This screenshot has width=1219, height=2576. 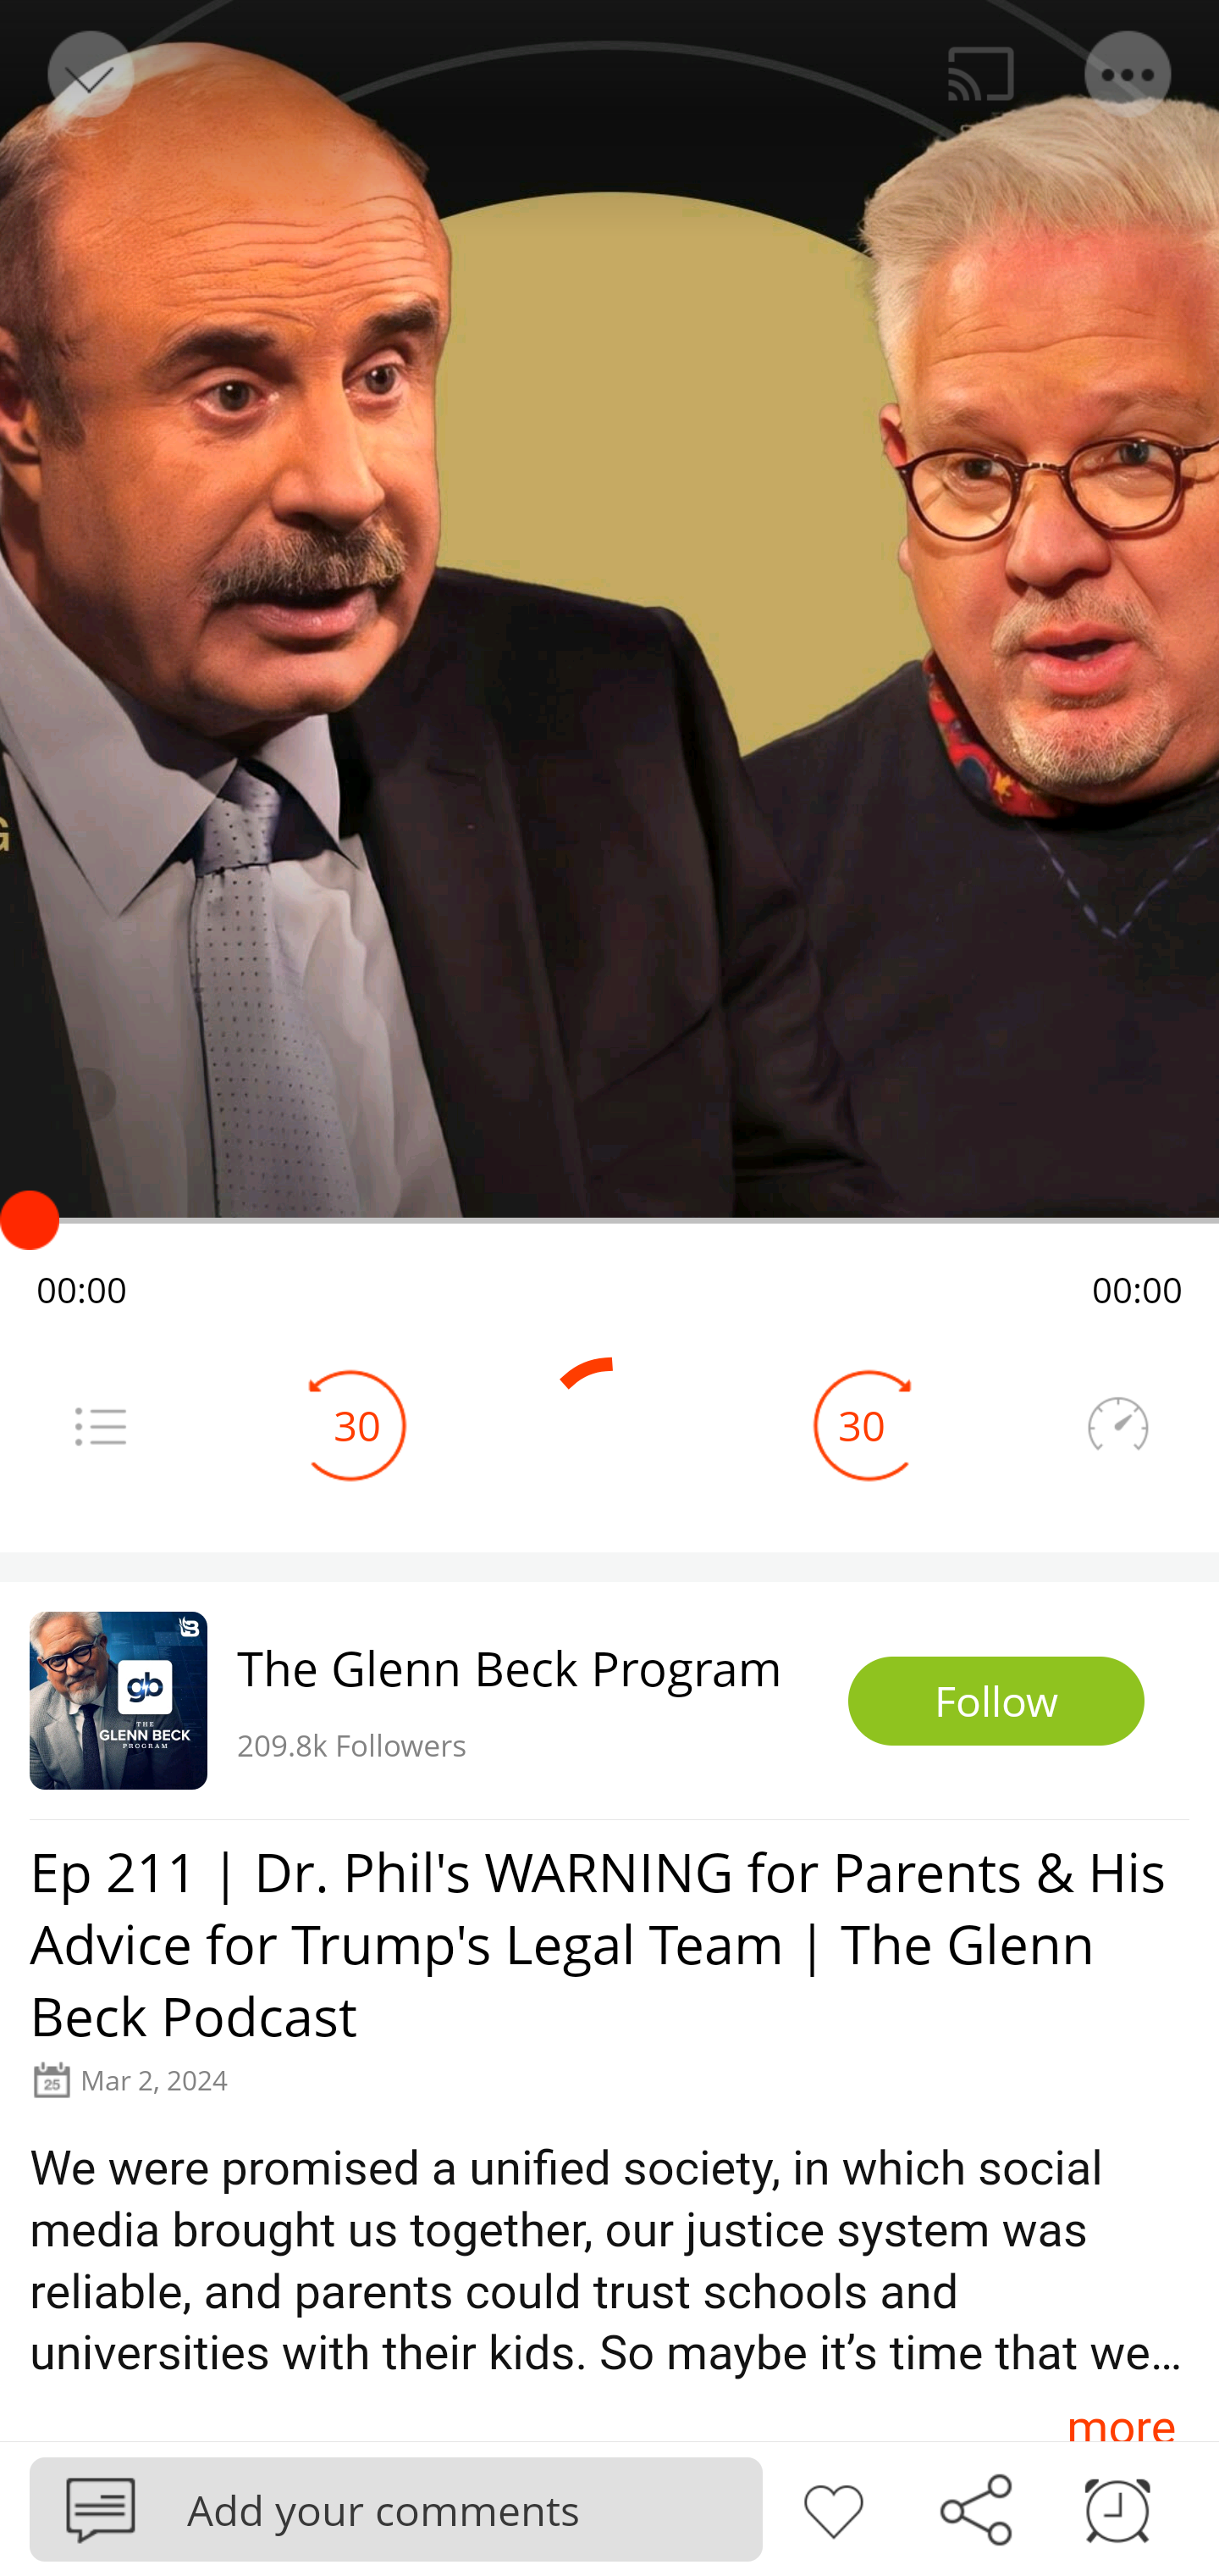 What do you see at coordinates (357, 1425) in the screenshot?
I see `30 Seek Backward` at bounding box center [357, 1425].